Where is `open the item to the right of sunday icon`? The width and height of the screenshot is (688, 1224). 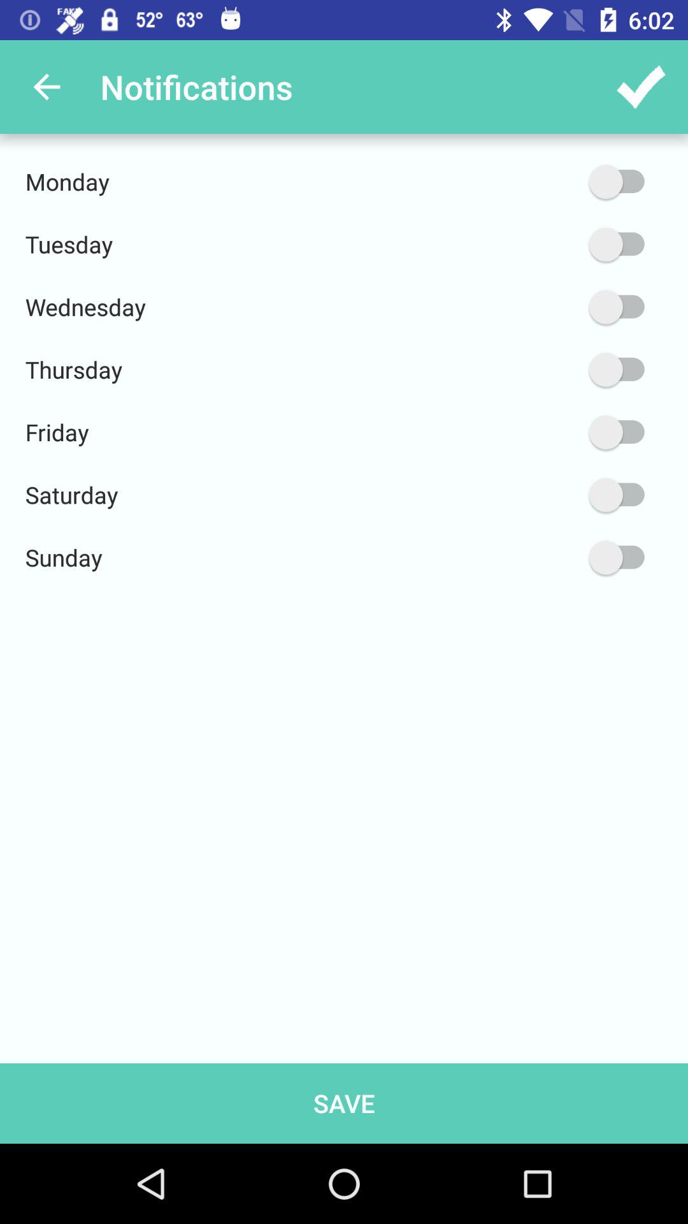
open the item to the right of sunday icon is located at coordinates (556, 557).